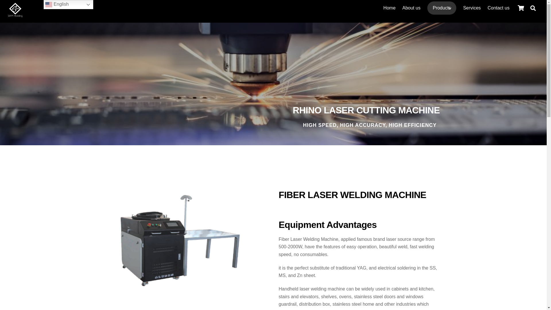 This screenshot has height=310, width=551. I want to click on Search, so click(533, 8).